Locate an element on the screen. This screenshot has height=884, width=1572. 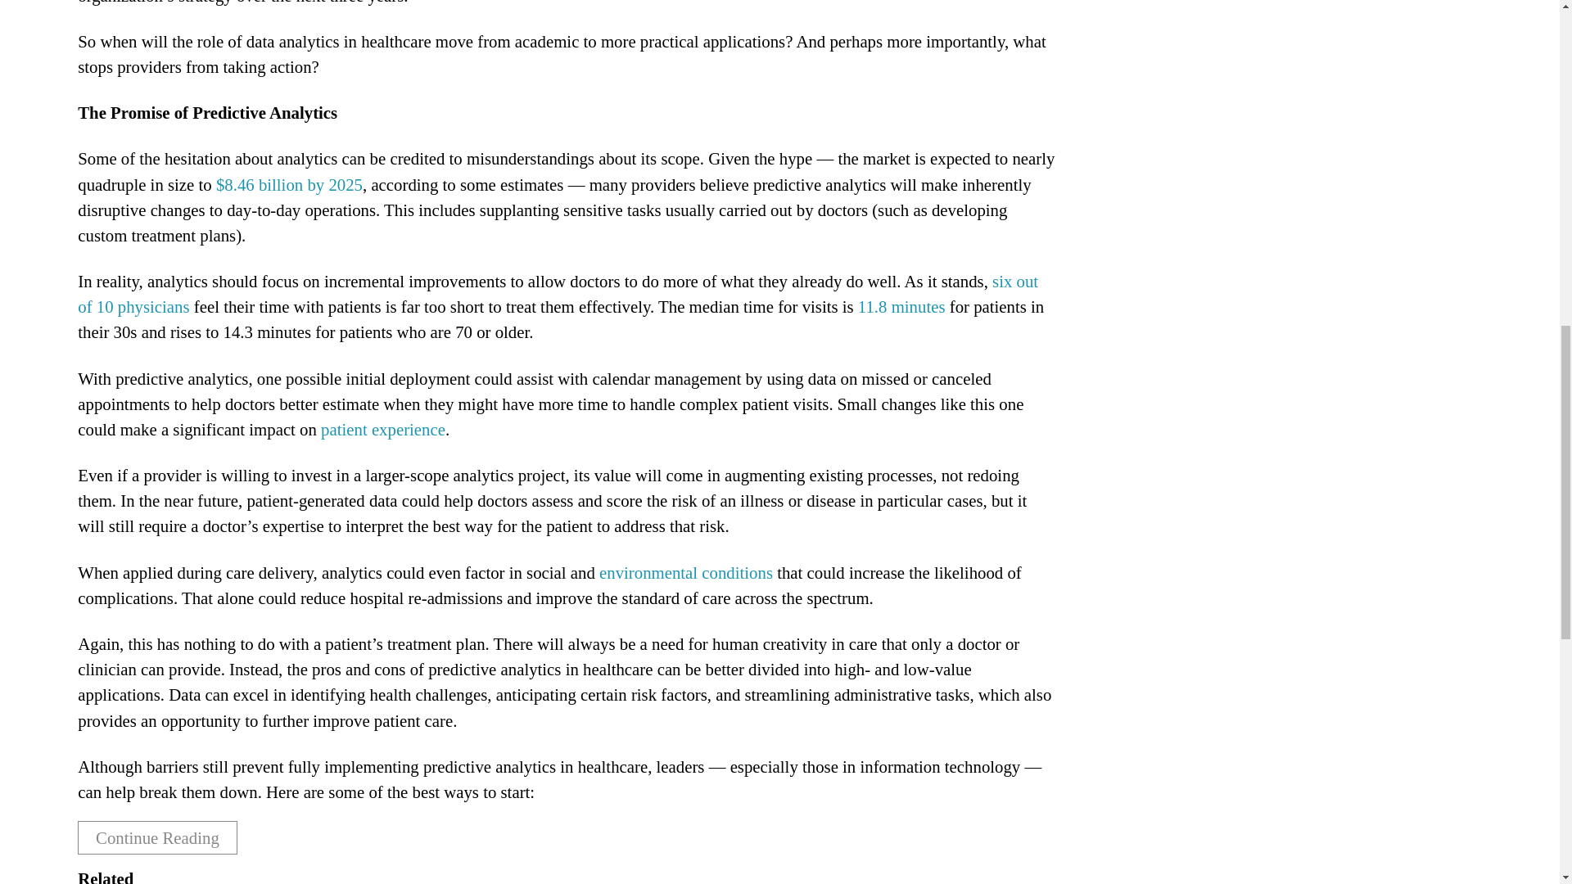
11.8 minutes is located at coordinates (902, 306).